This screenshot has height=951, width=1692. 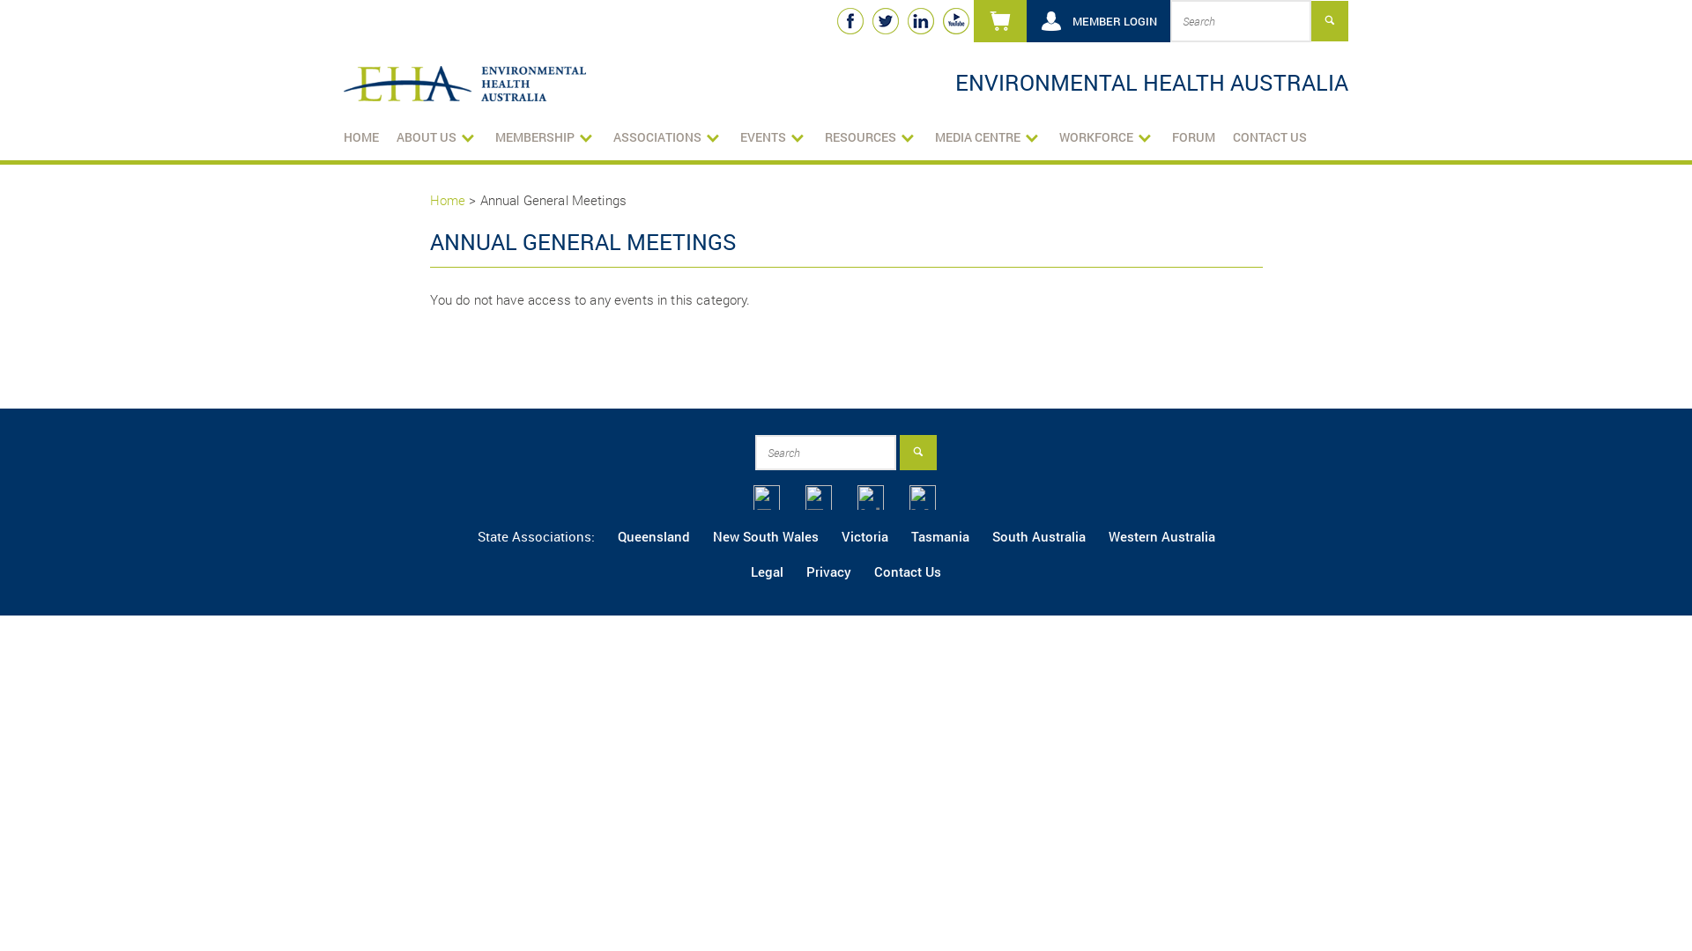 I want to click on Privacy, so click(x=828, y=571).